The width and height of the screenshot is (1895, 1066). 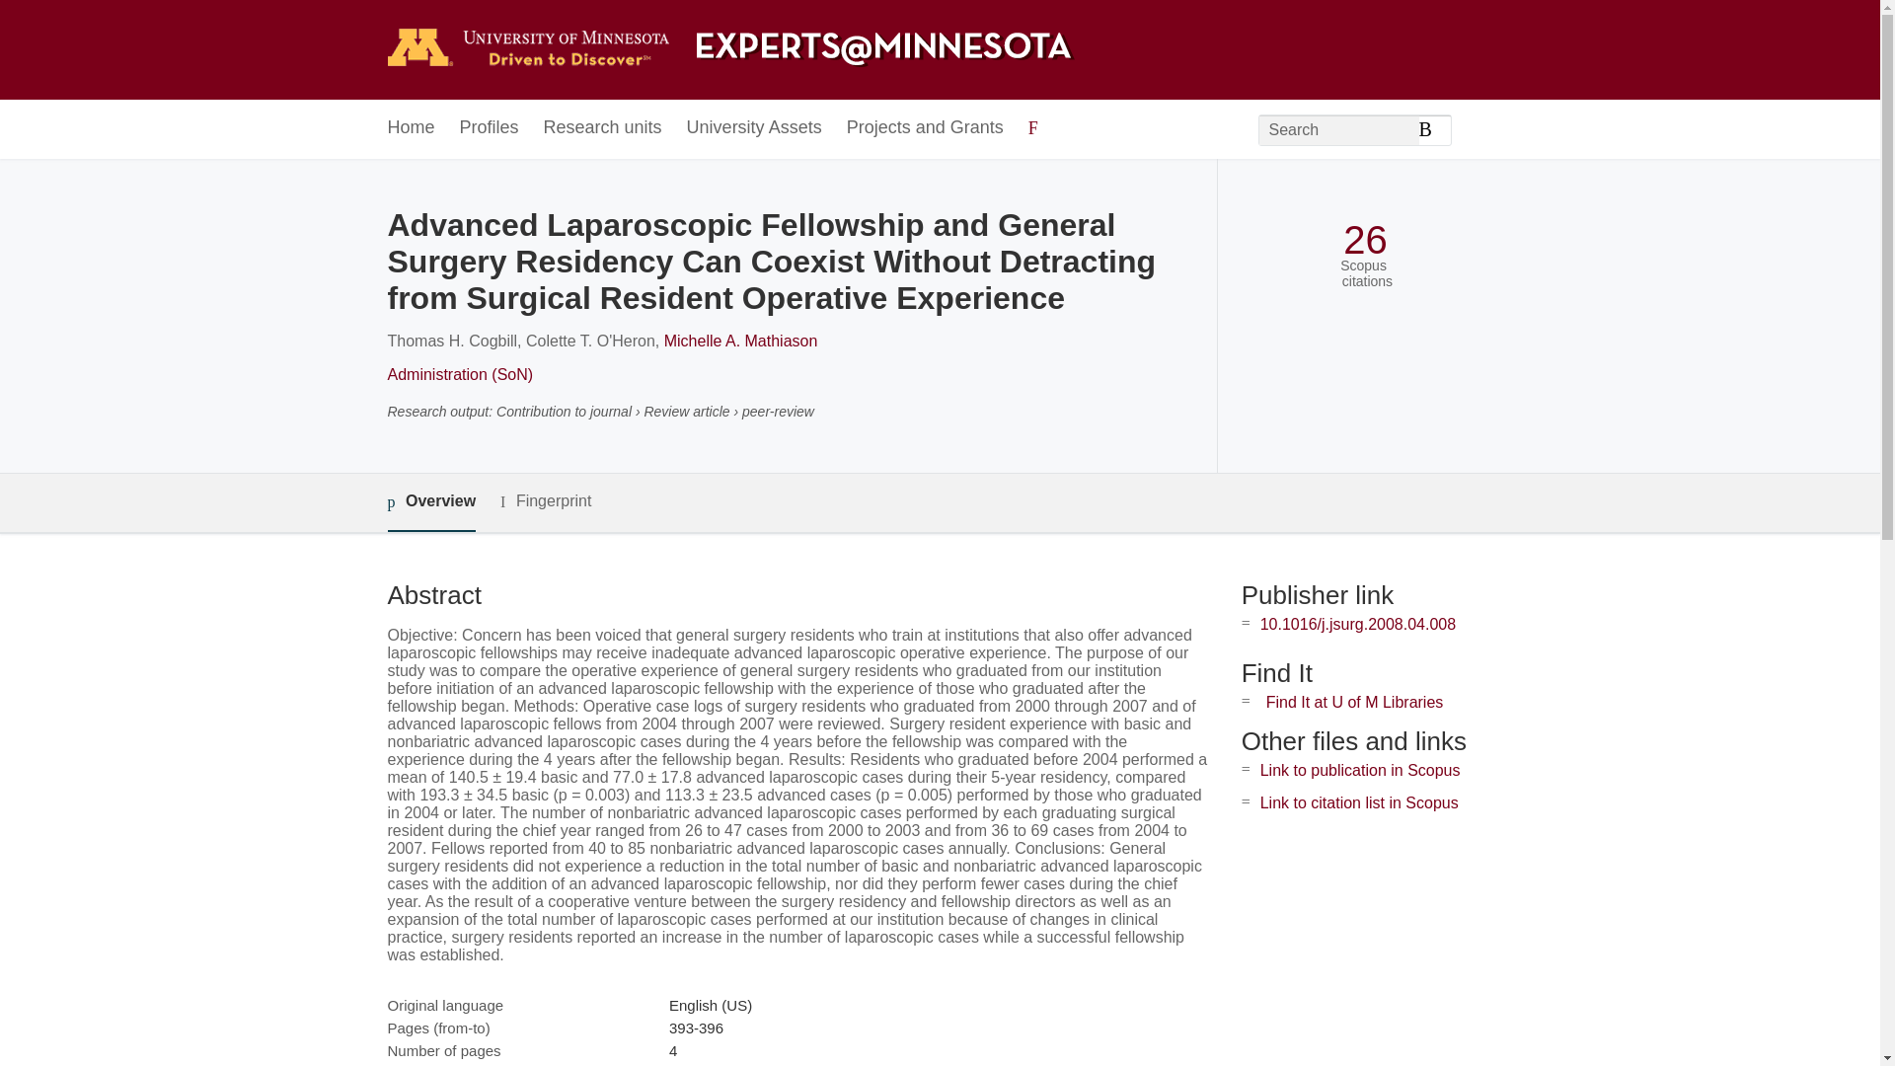 I want to click on Profiles, so click(x=490, y=128).